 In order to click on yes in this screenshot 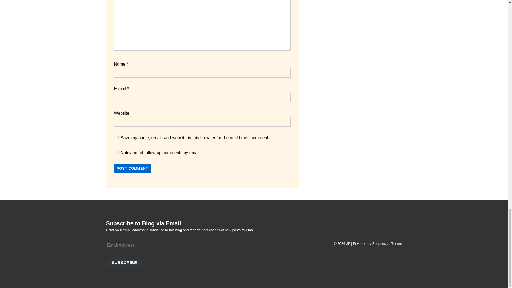, I will do `click(117, 137)`.